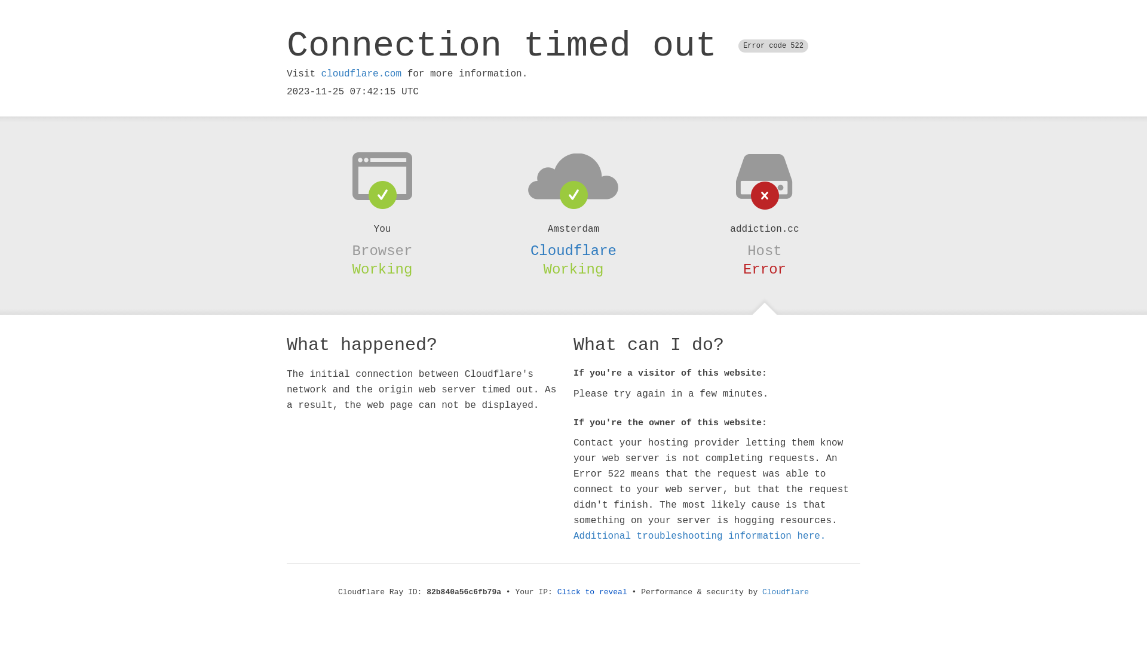 The height and width of the screenshot is (645, 1147). I want to click on Cloudflare, so click(573, 251).